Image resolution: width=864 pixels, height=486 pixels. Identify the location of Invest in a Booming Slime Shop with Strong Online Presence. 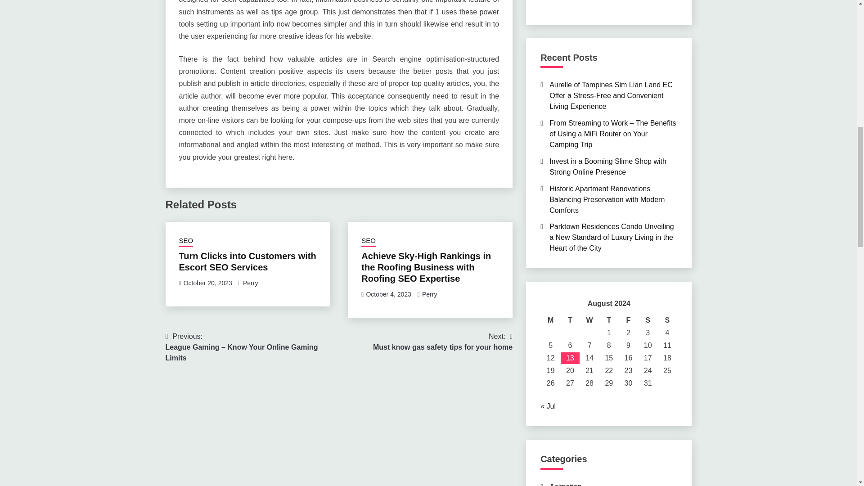
(589, 320).